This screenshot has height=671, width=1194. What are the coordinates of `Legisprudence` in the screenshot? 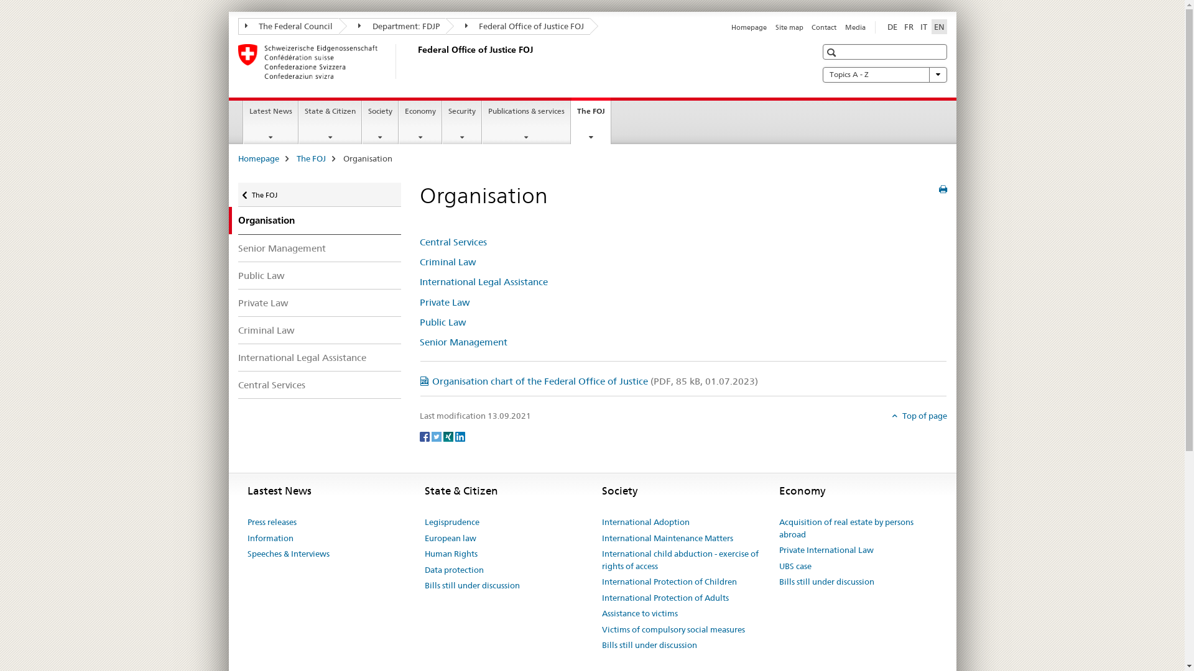 It's located at (451, 523).